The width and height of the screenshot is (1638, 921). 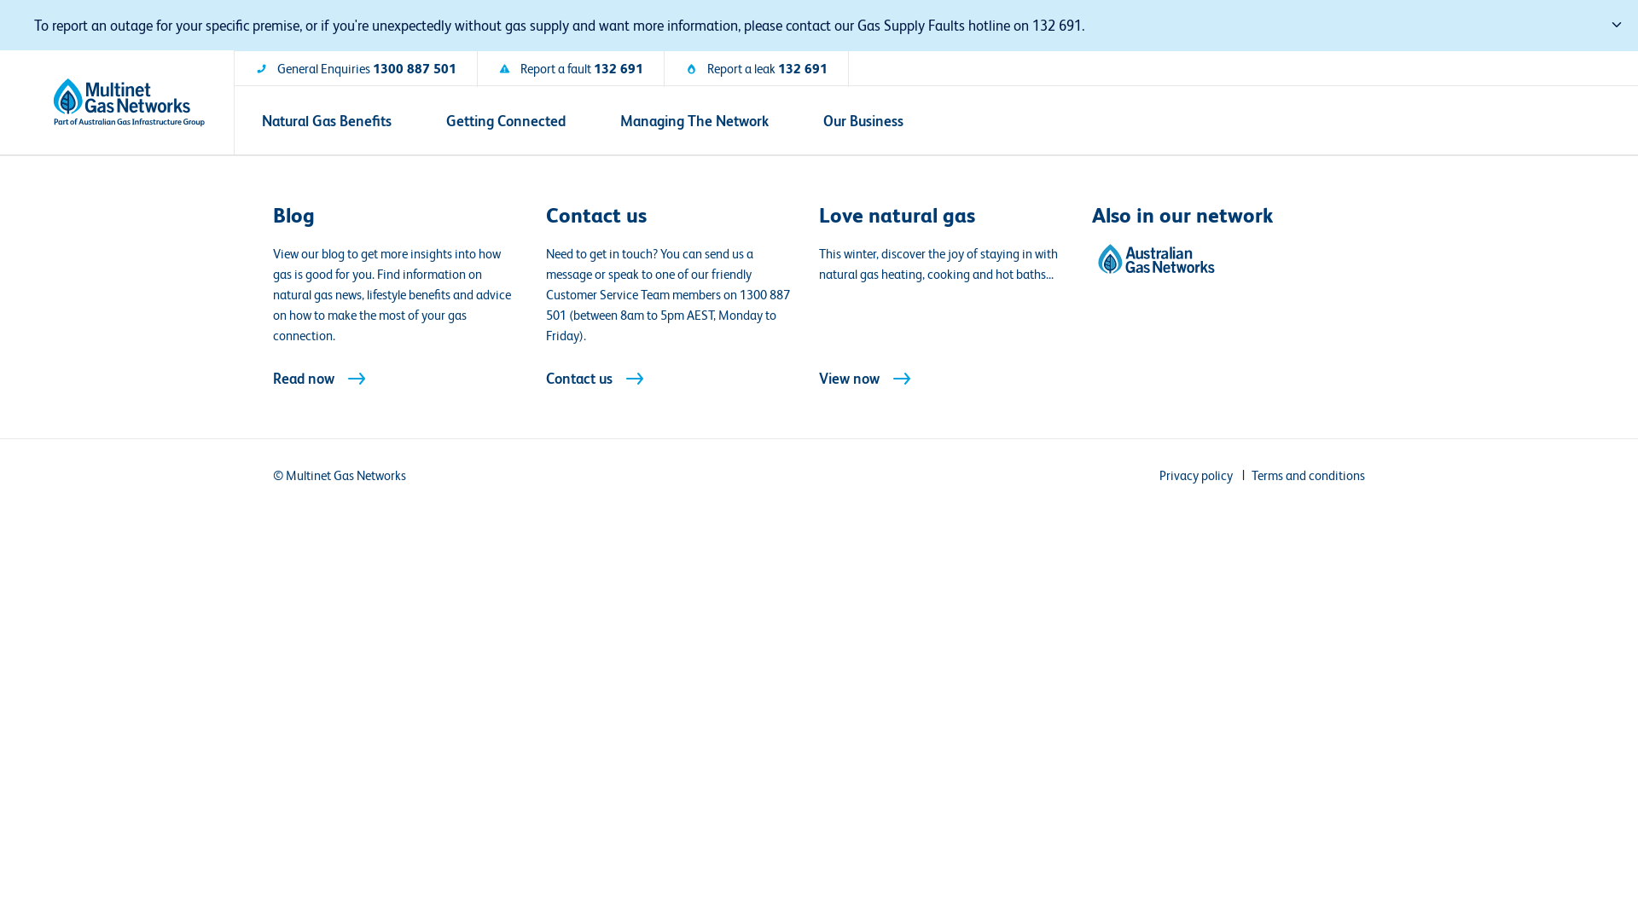 I want to click on Privacy policy, so click(x=1196, y=476).